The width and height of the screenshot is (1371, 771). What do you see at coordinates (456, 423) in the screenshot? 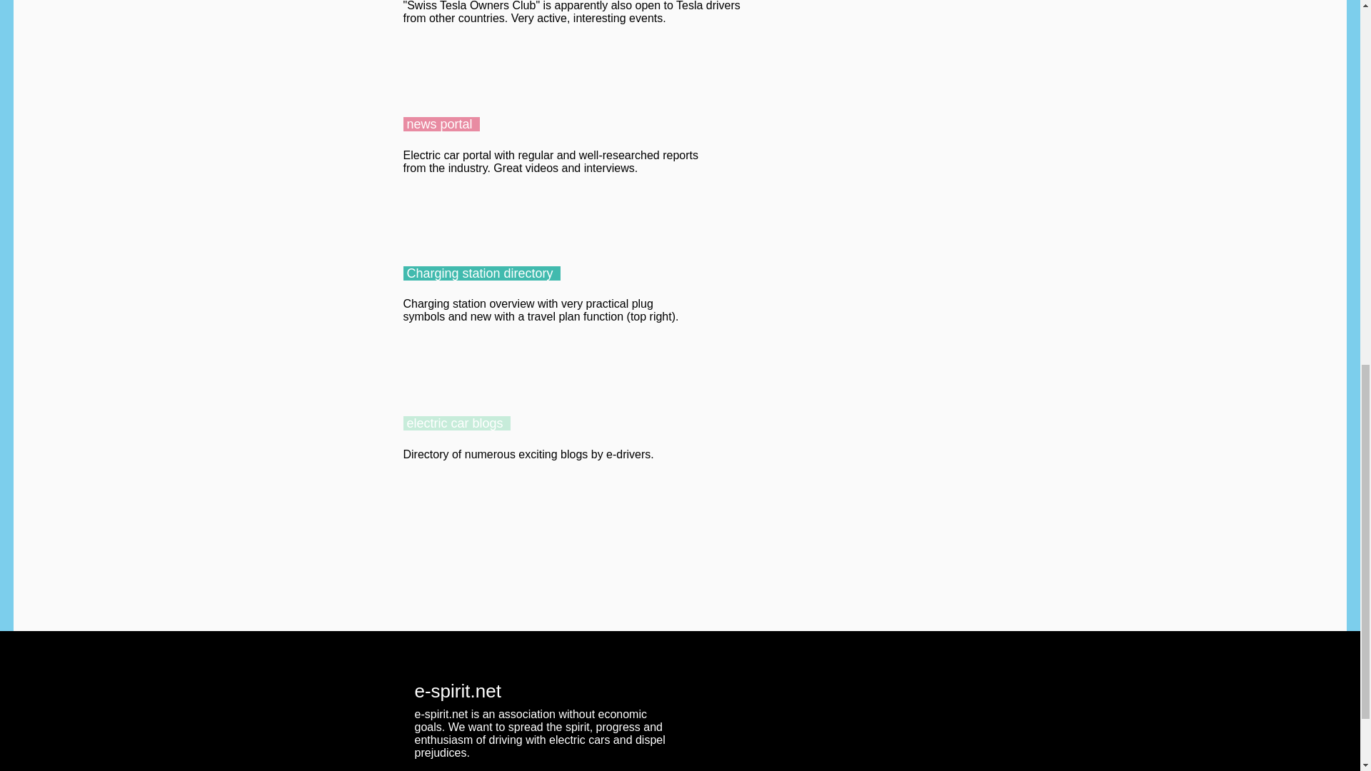
I see ` electric car blogs  ` at bounding box center [456, 423].